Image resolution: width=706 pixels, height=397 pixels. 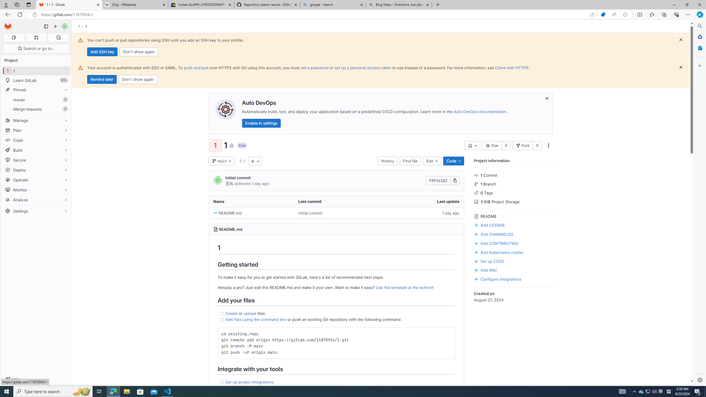 What do you see at coordinates (216, 213) in the screenshot?
I see `Class: s16 position-relative file-icon` at bounding box center [216, 213].